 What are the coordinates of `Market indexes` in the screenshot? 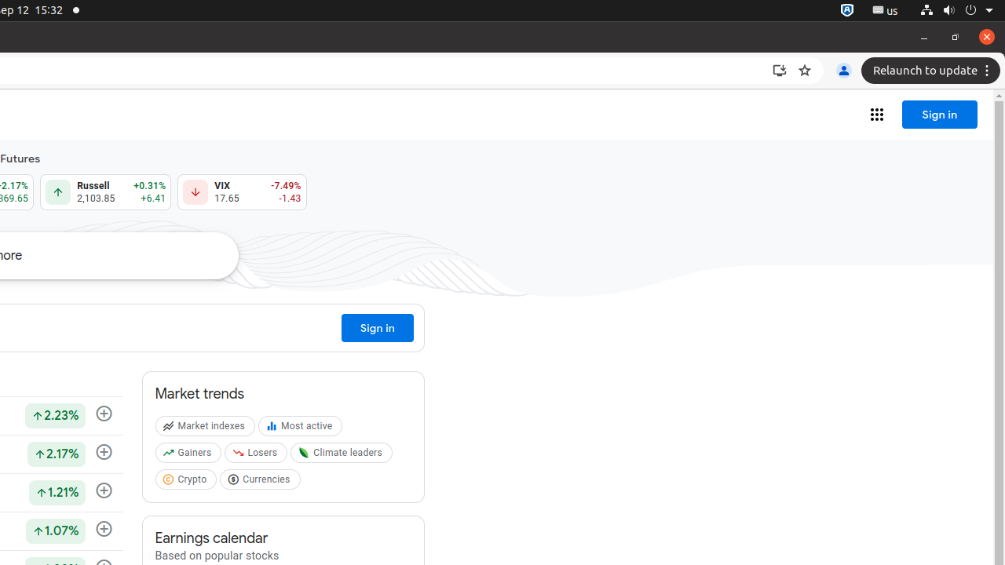 It's located at (207, 429).